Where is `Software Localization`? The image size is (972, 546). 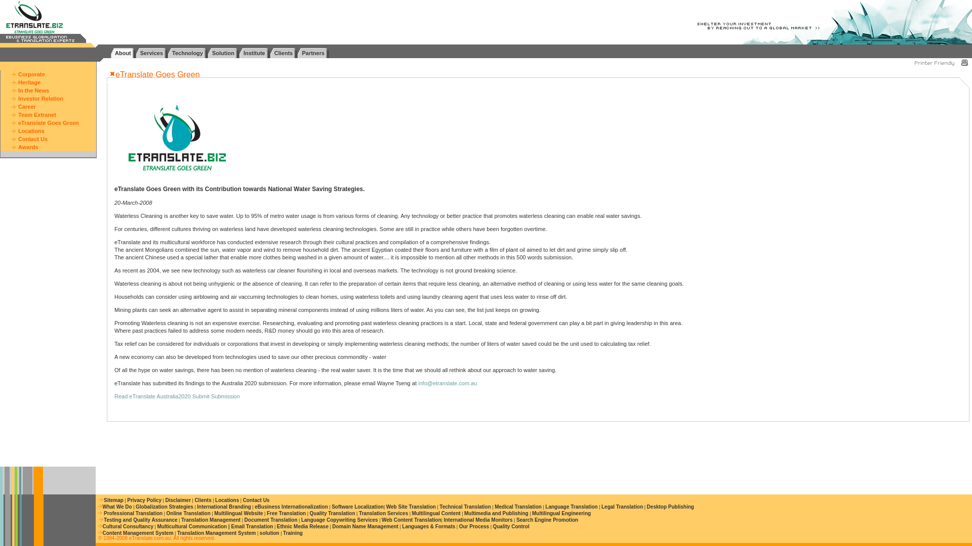 Software Localization is located at coordinates (357, 507).